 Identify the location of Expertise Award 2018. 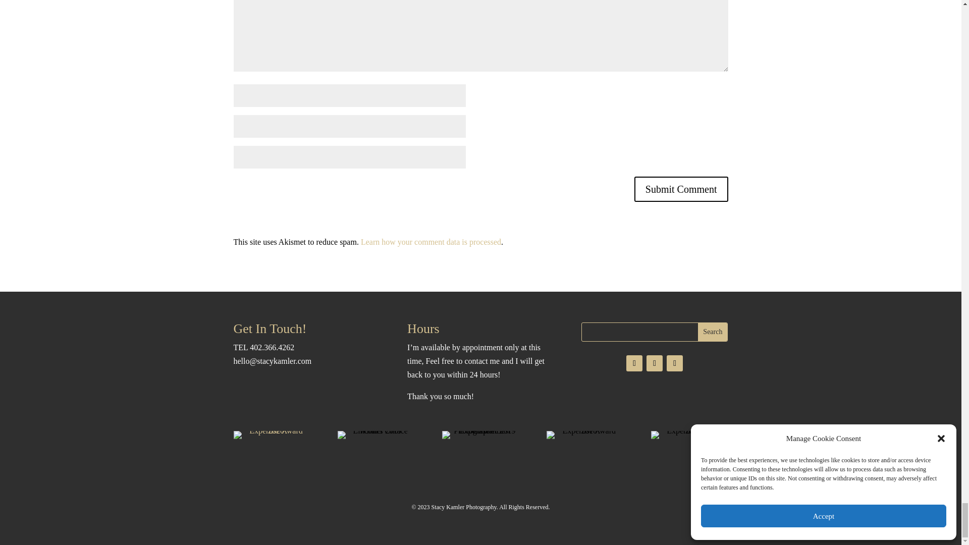
(585, 434).